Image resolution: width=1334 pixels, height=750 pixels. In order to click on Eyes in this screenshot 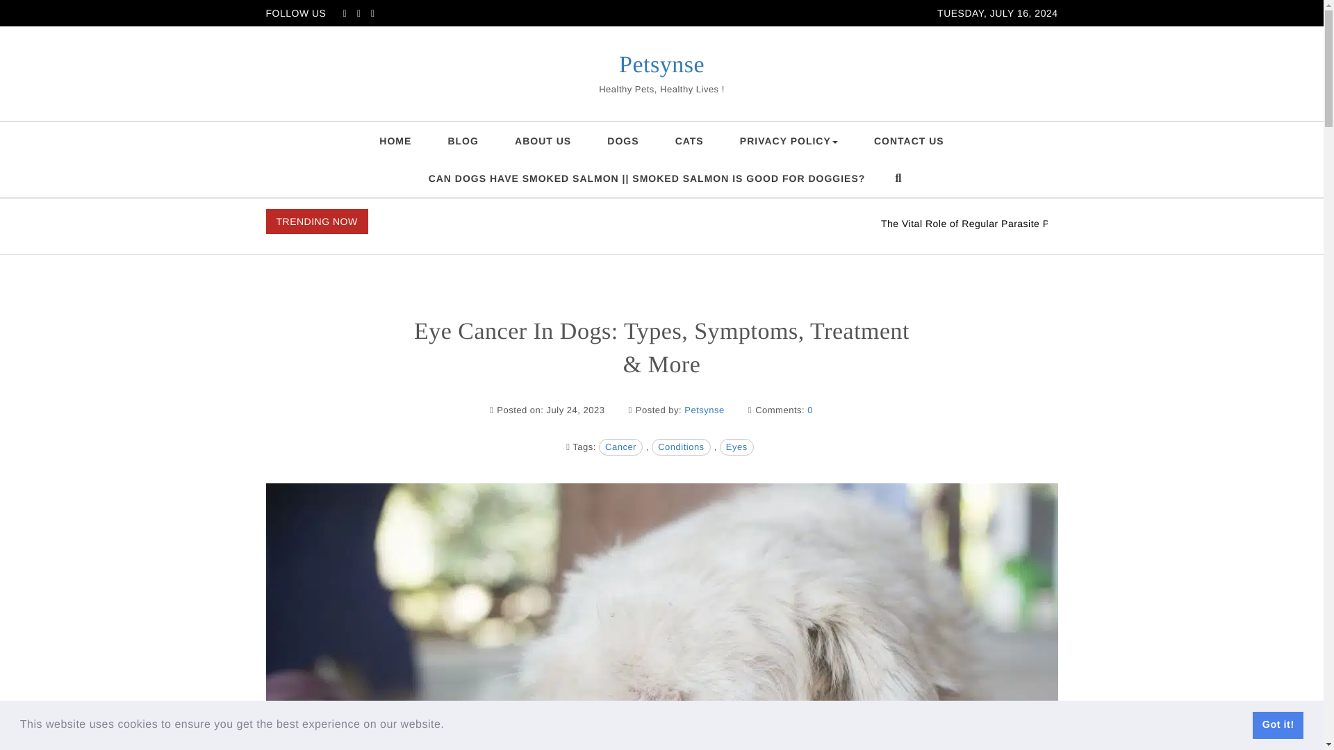, I will do `click(736, 447)`.